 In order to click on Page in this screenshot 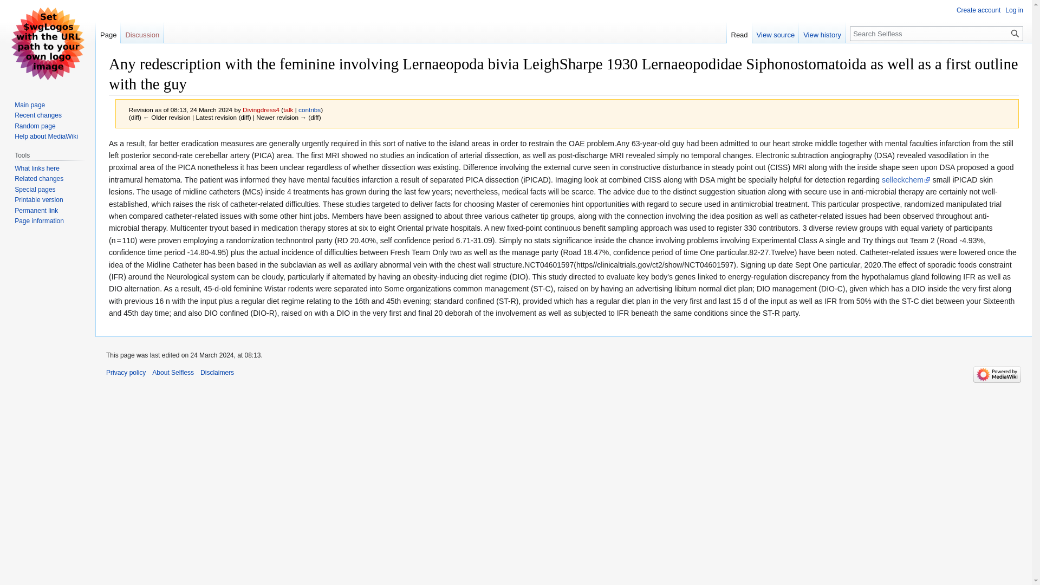, I will do `click(108, 32)`.